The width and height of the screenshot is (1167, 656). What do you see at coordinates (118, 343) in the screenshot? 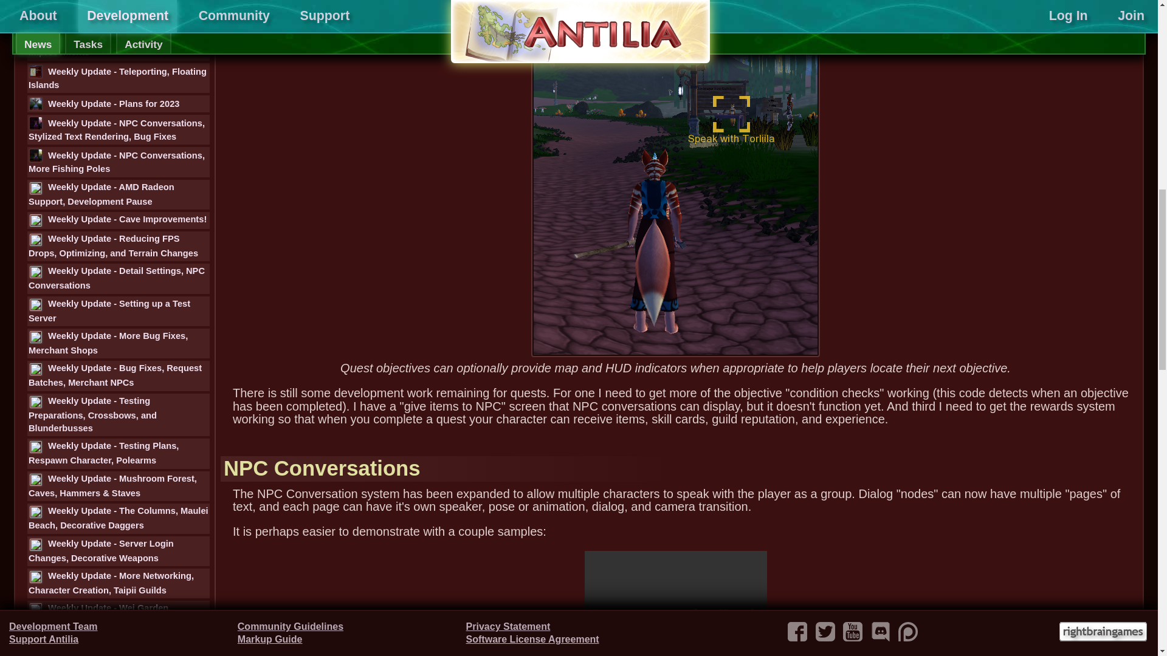
I see `Weekly Update - More Bug Fixes, Merchant Shops` at bounding box center [118, 343].